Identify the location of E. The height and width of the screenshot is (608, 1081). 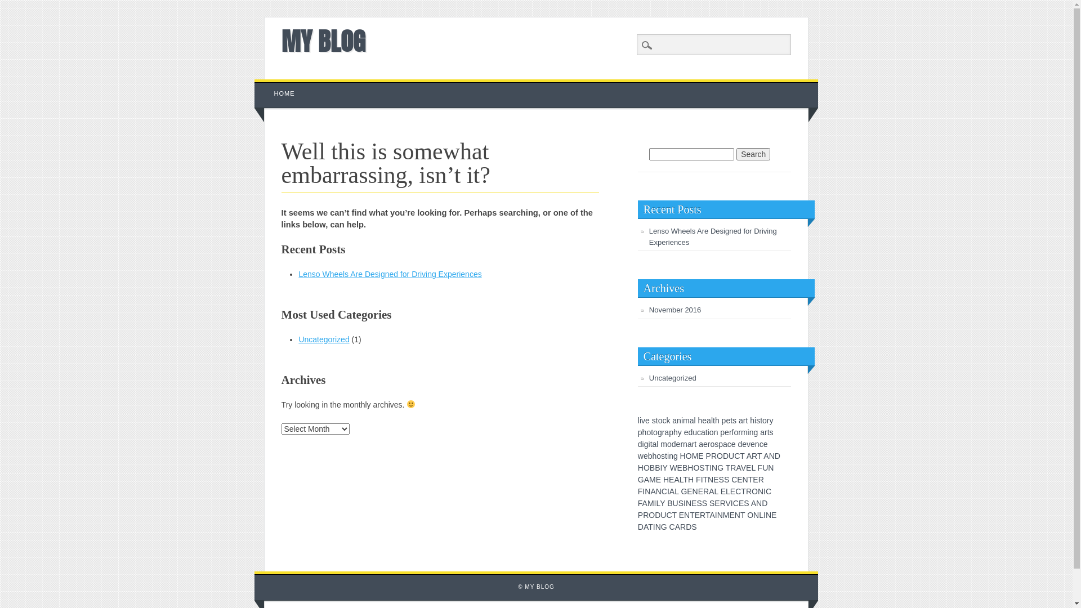
(749, 468).